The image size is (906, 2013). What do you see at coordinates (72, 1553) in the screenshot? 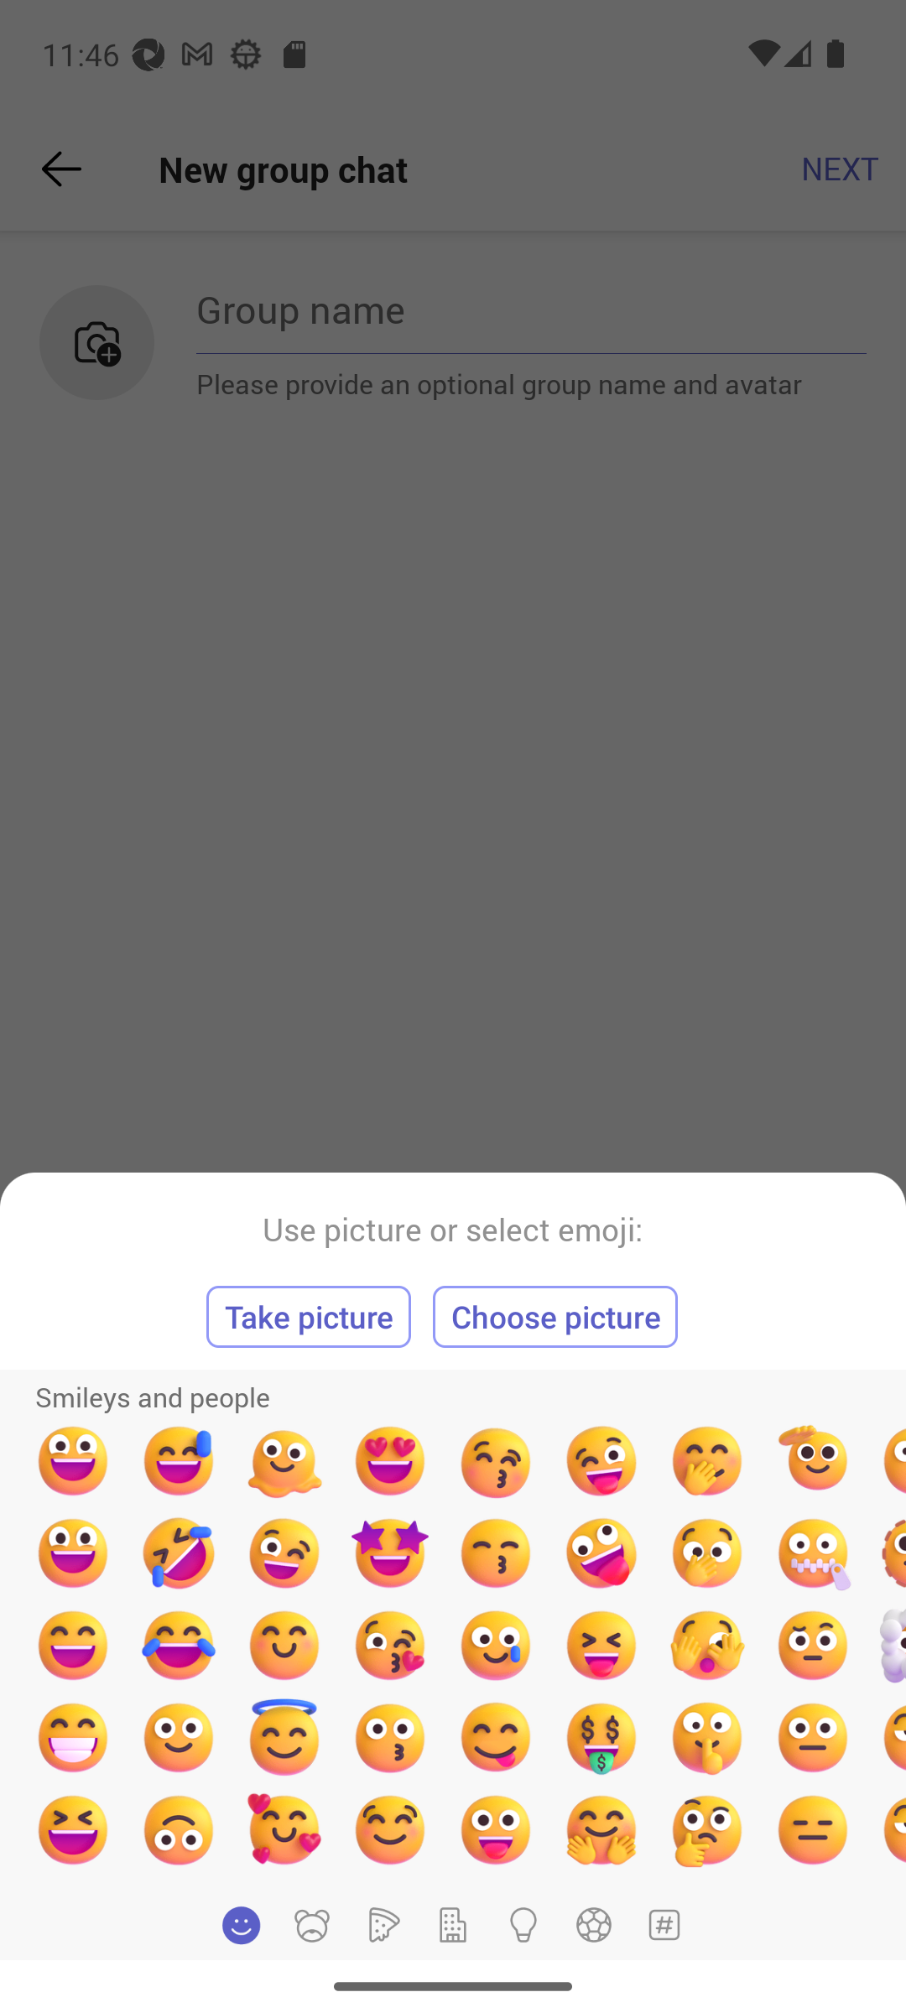
I see `Happy face emoji` at bounding box center [72, 1553].